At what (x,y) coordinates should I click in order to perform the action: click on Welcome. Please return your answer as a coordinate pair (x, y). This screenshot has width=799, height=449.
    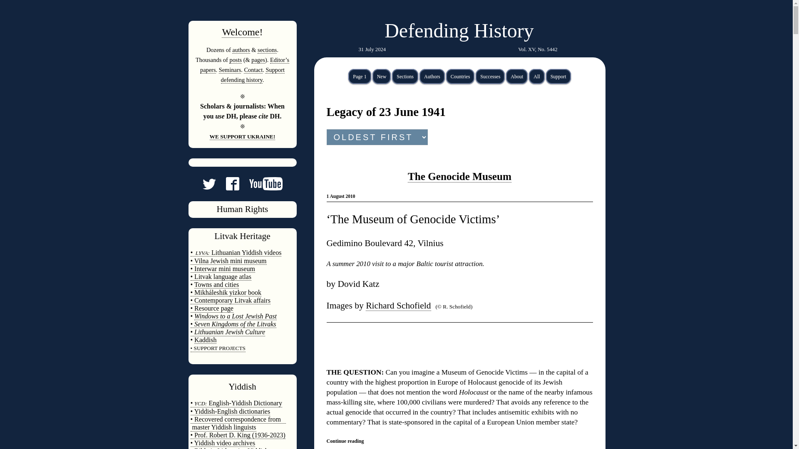
    Looking at the image, I should click on (241, 32).